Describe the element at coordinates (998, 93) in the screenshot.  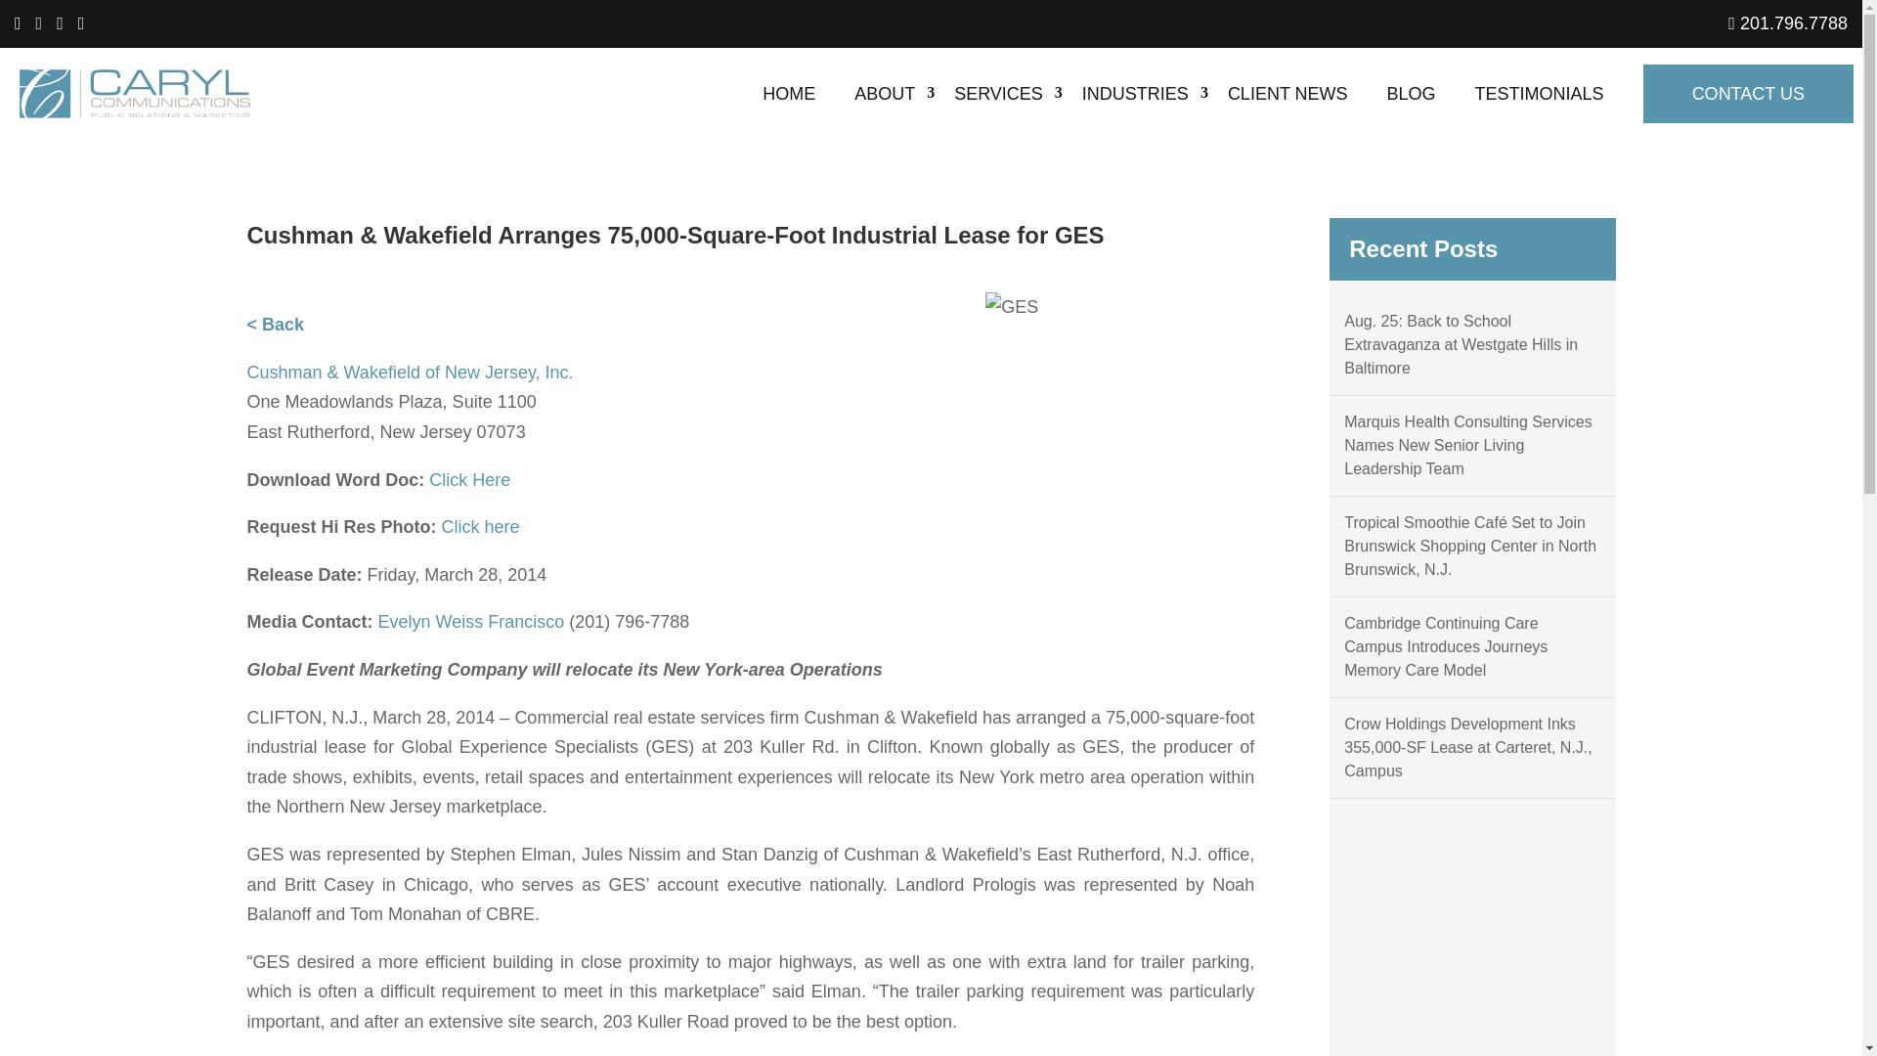
I see `SERVICES` at that location.